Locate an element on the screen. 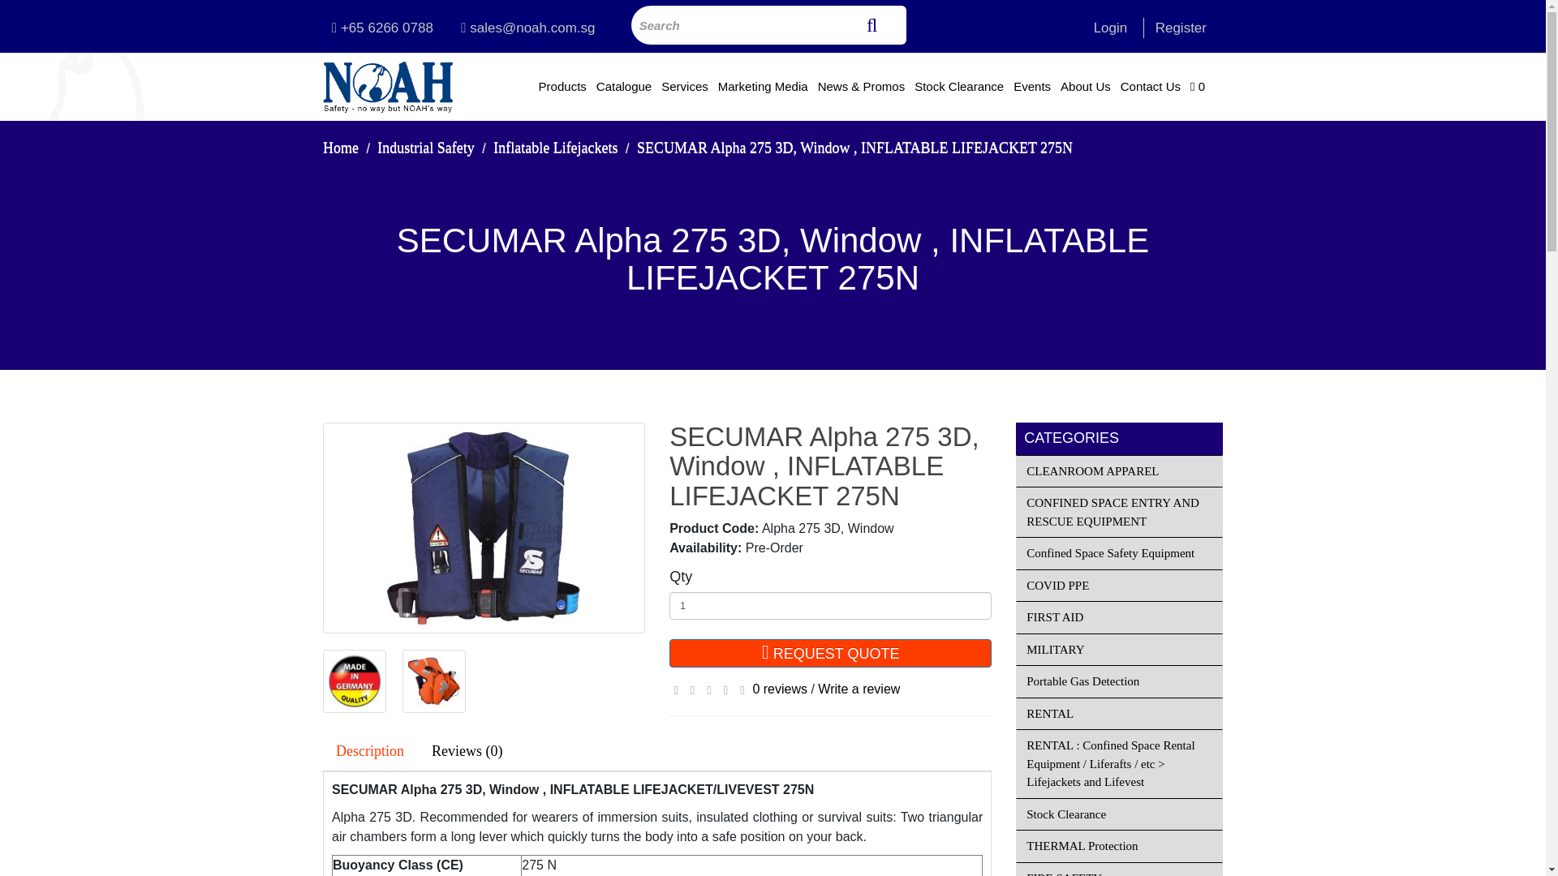  Events is located at coordinates (1032, 86).